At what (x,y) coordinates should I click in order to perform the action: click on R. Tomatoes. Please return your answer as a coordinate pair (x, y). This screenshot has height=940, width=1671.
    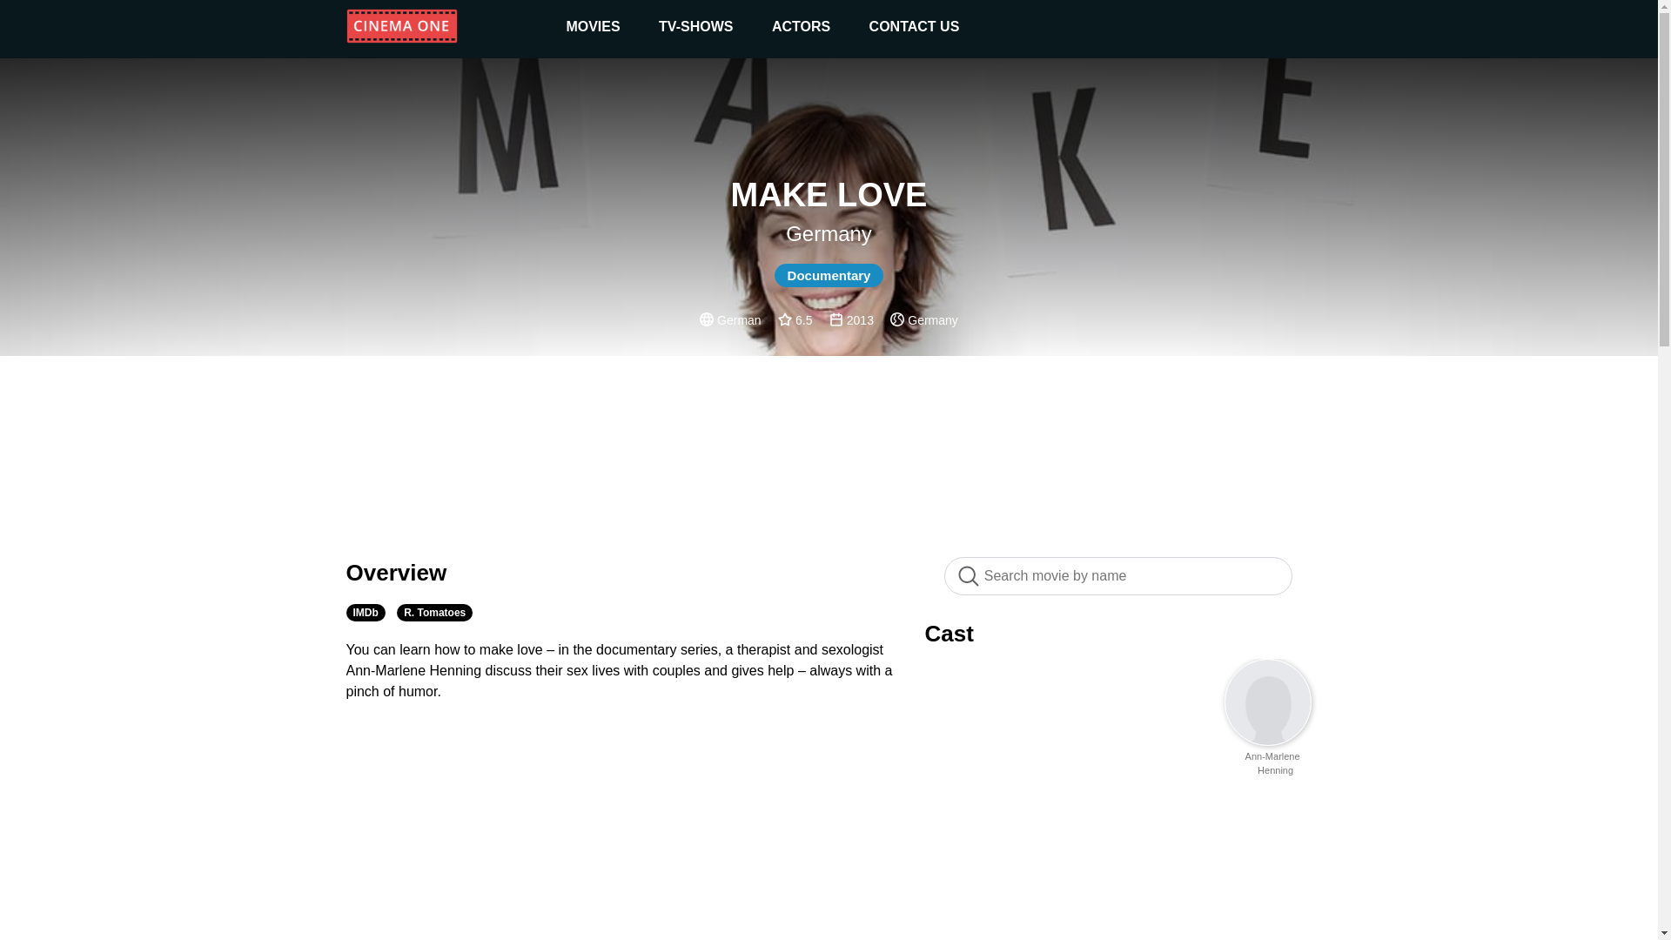
    Looking at the image, I should click on (435, 613).